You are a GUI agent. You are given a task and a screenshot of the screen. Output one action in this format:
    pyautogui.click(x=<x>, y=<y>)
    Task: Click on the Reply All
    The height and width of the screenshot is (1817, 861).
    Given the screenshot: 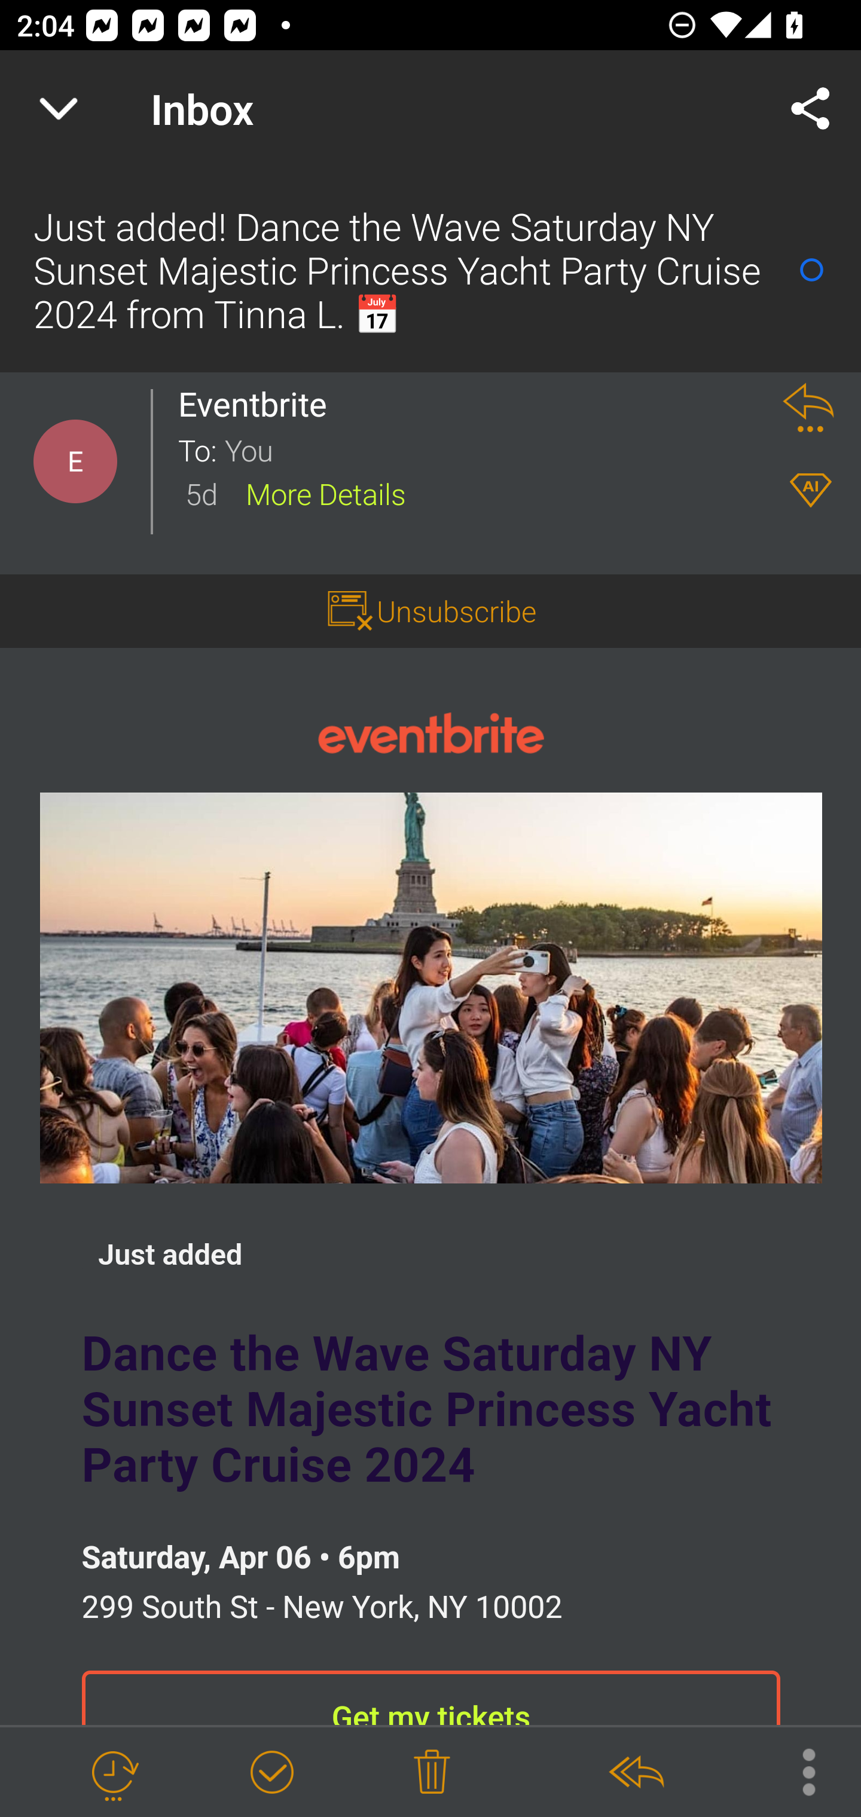 What is the action you would take?
    pyautogui.click(x=636, y=1773)
    